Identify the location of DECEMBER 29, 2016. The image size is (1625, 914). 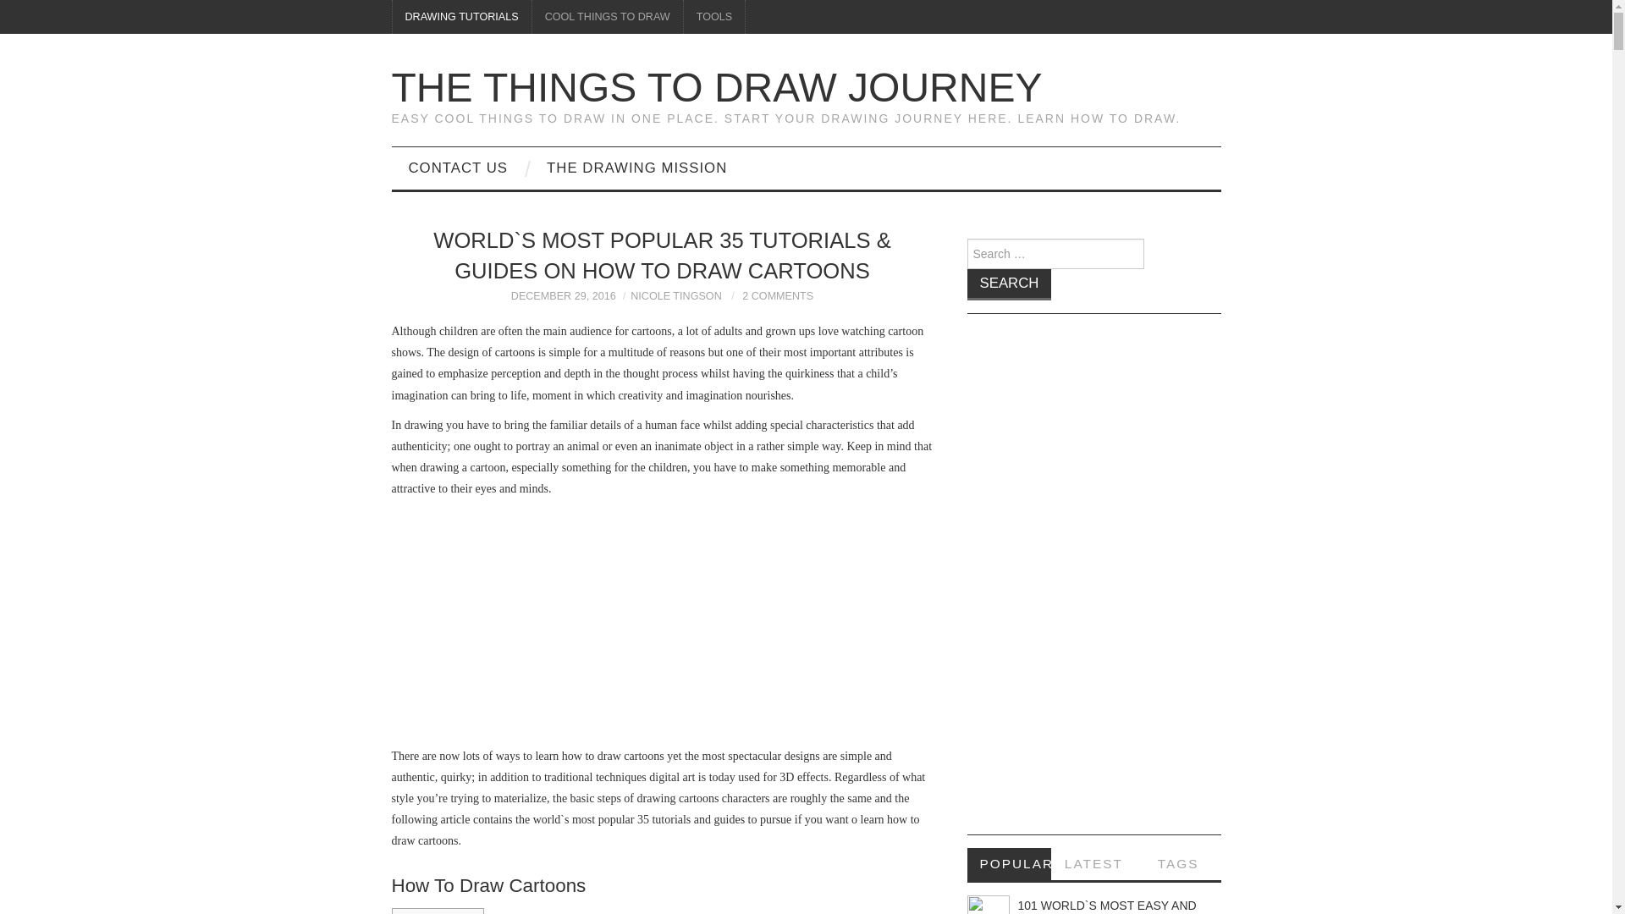
(564, 296).